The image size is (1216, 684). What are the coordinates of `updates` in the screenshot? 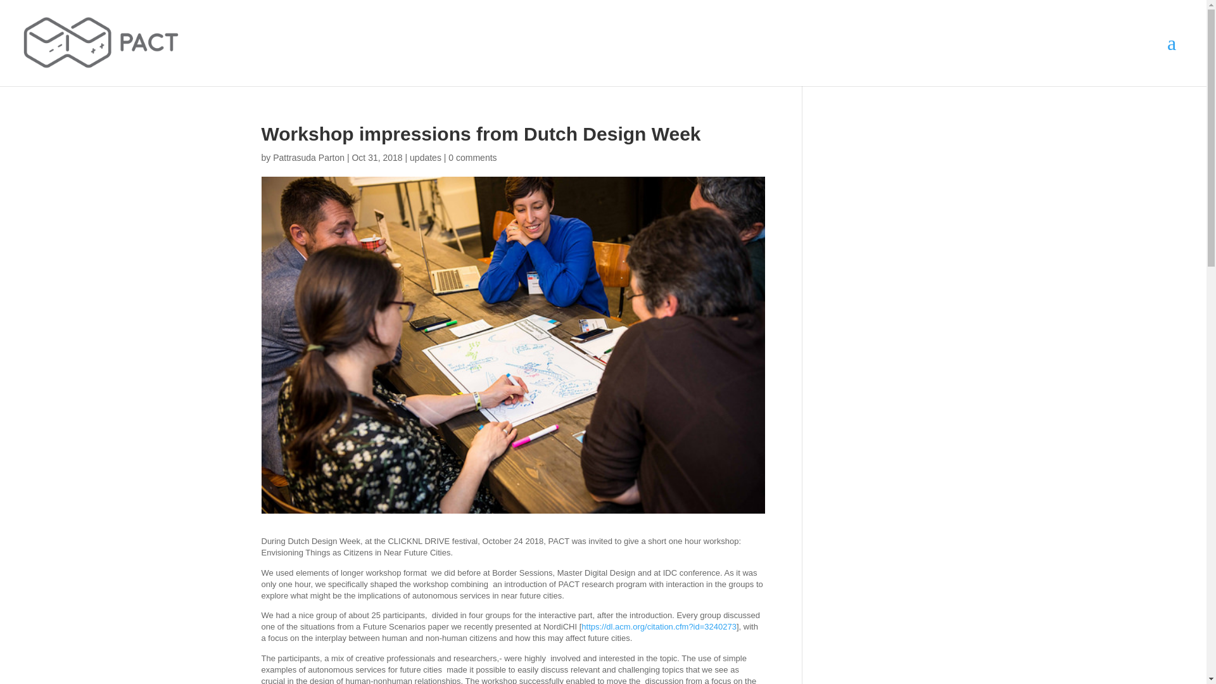 It's located at (426, 157).